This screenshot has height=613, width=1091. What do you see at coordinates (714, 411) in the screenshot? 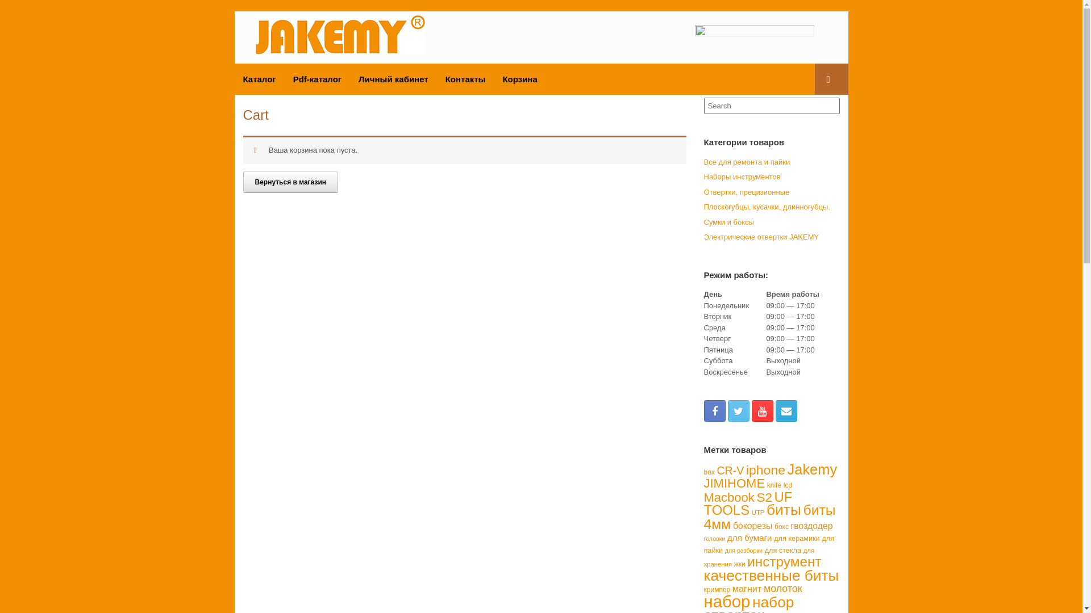
I see `JAKEMY.BY Facebook` at bounding box center [714, 411].